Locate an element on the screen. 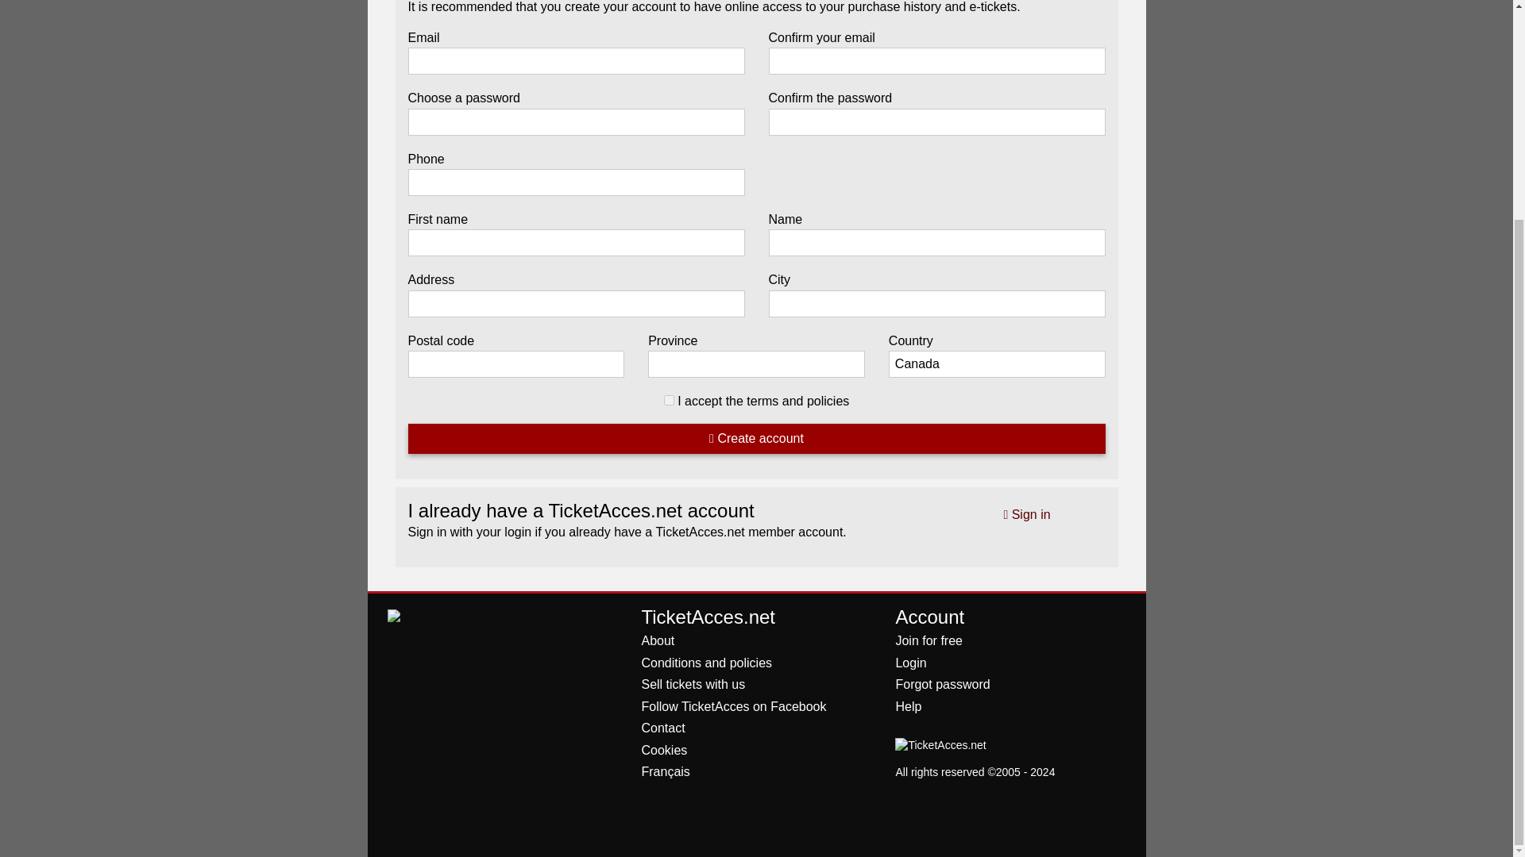 The height and width of the screenshot is (857, 1525). 1 is located at coordinates (669, 400).